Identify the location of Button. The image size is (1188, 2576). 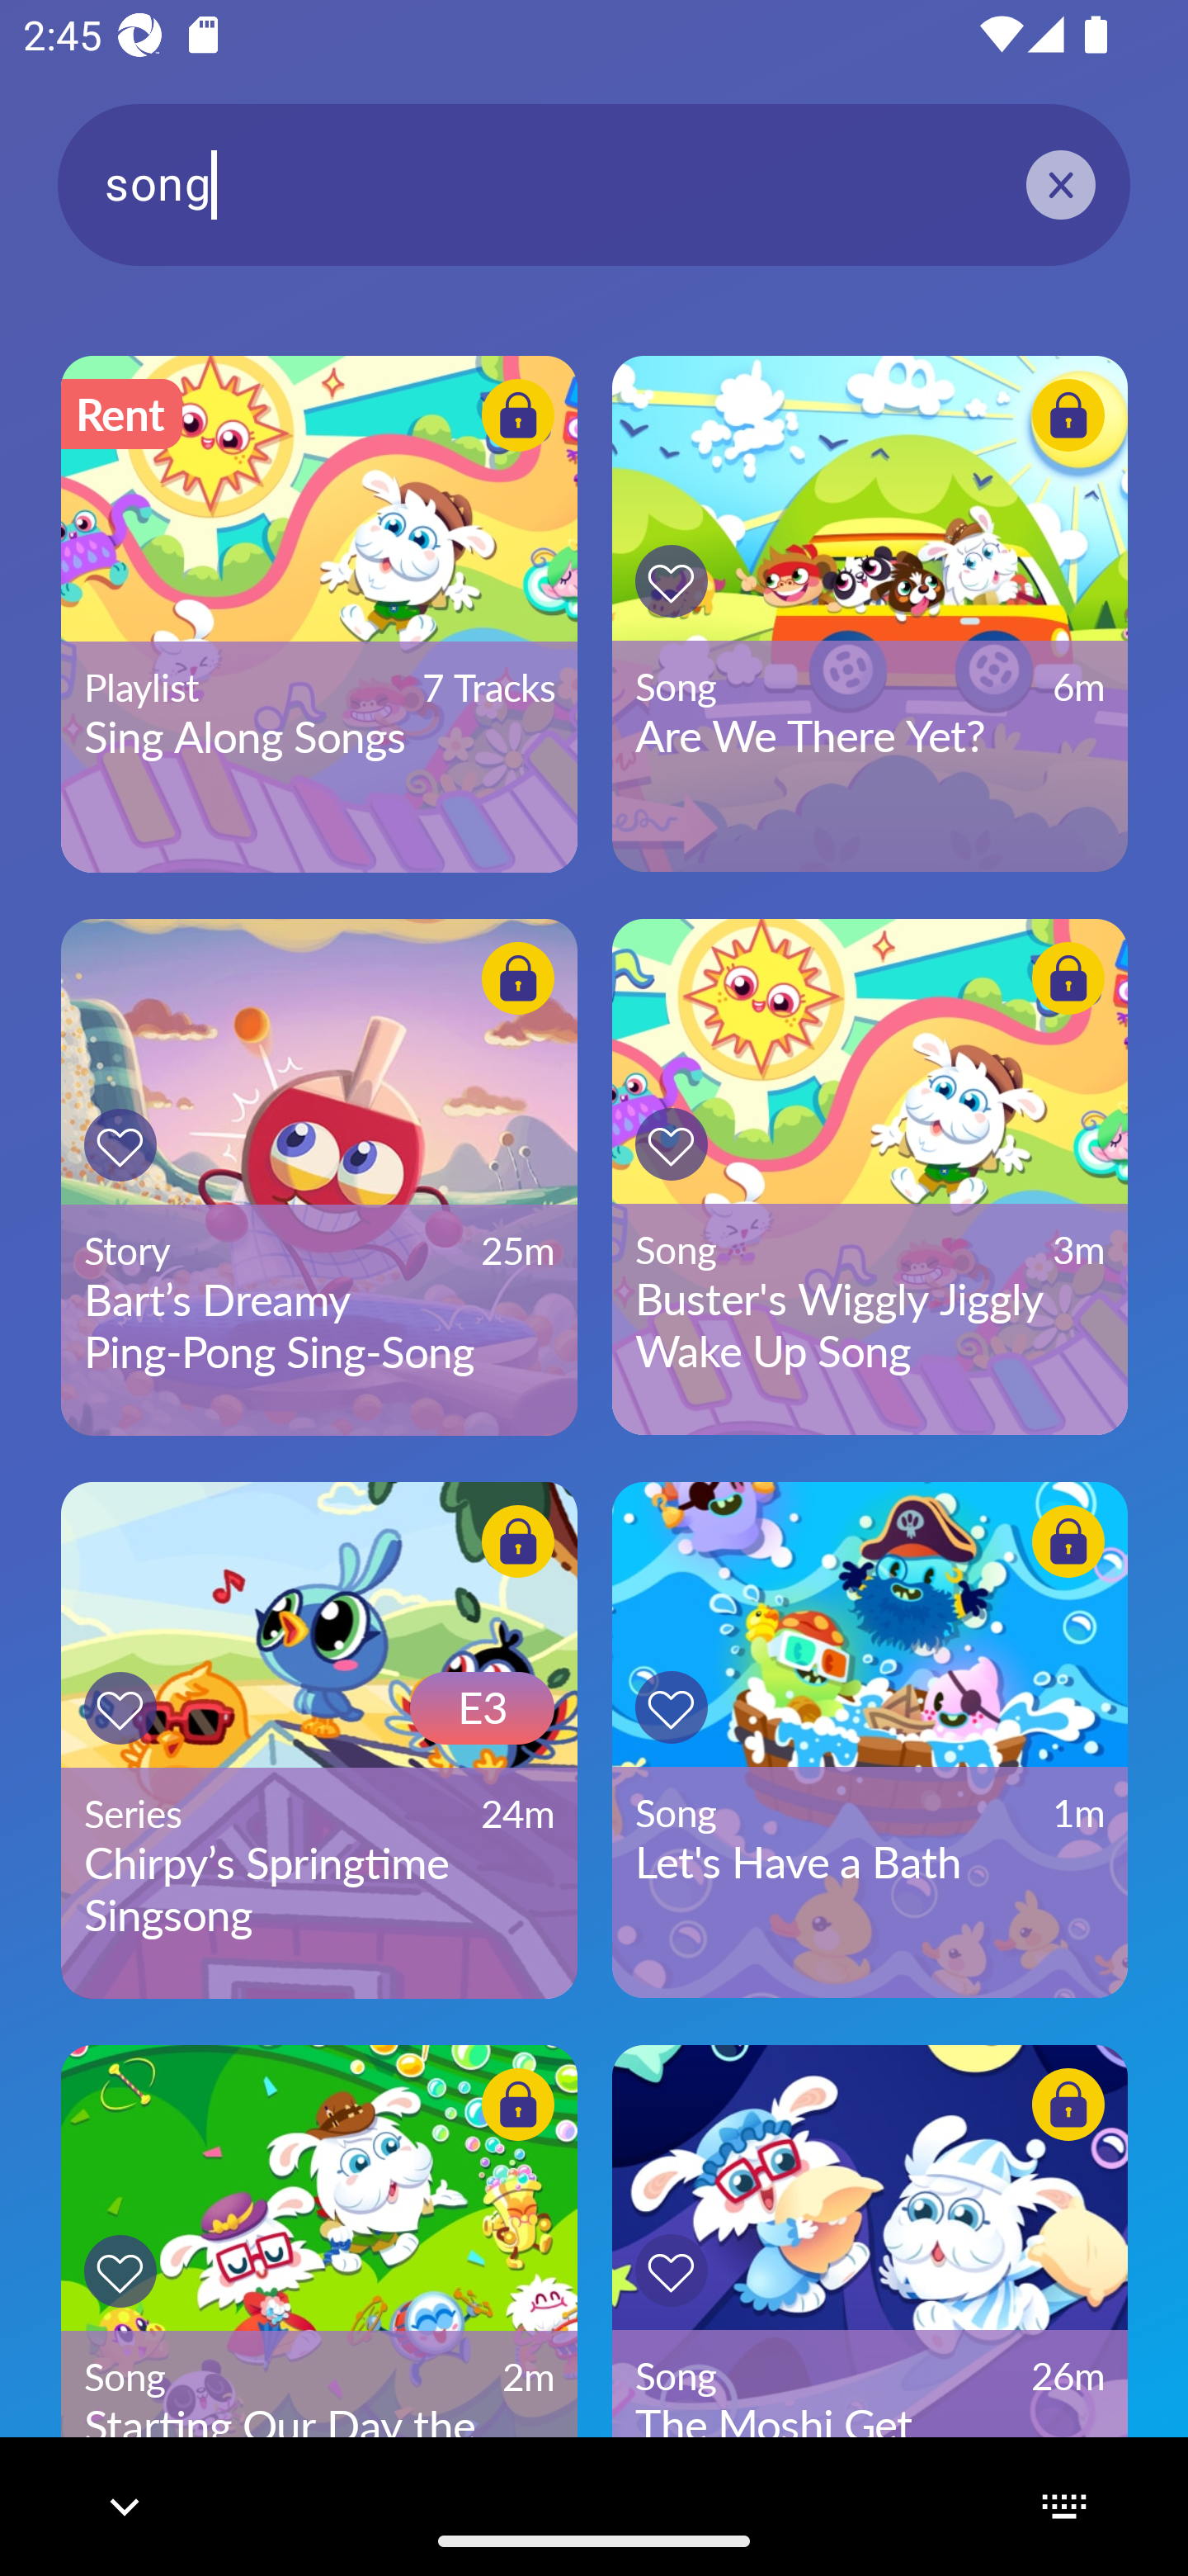
(672, 581).